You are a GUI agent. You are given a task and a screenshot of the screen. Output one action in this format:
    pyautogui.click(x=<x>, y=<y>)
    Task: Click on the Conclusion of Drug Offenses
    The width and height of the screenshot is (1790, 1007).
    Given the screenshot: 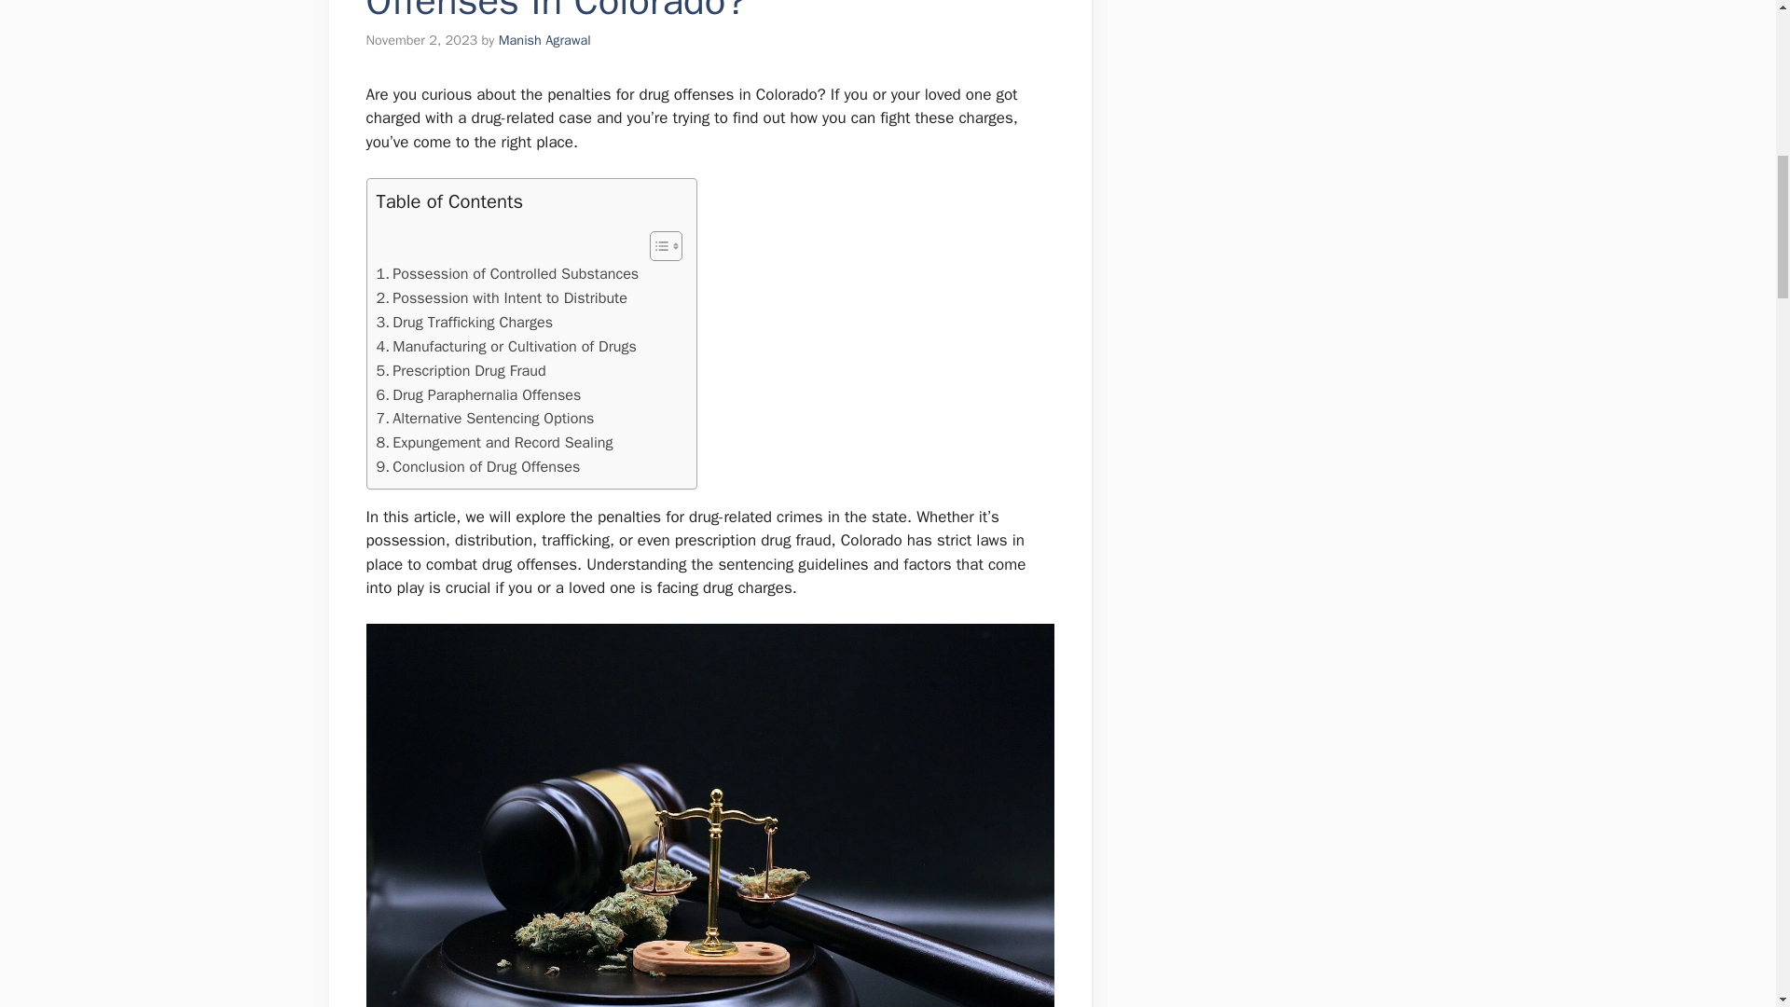 What is the action you would take?
    pyautogui.click(x=477, y=467)
    